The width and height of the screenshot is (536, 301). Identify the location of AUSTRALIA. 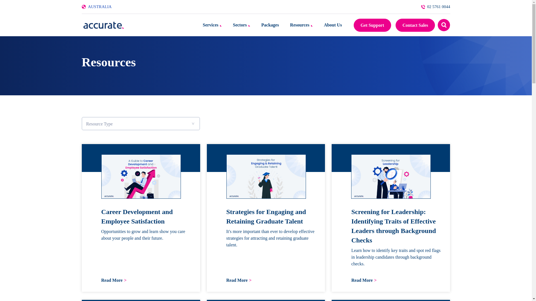
(99, 7).